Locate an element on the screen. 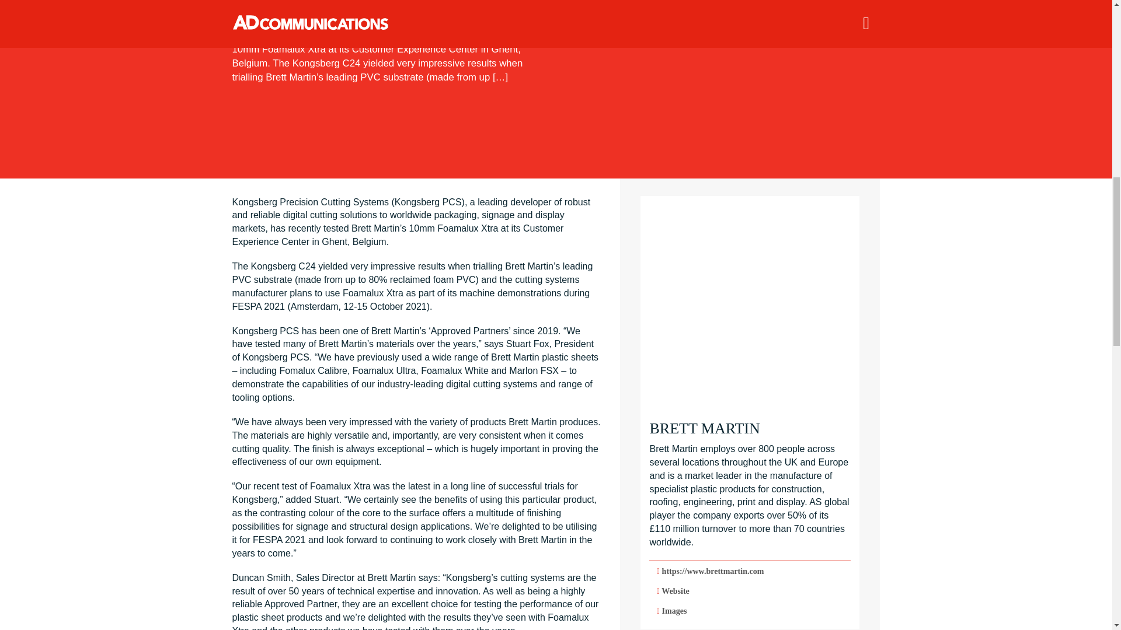 This screenshot has width=1121, height=630. Brett Martin Logo is located at coordinates (750, 305).